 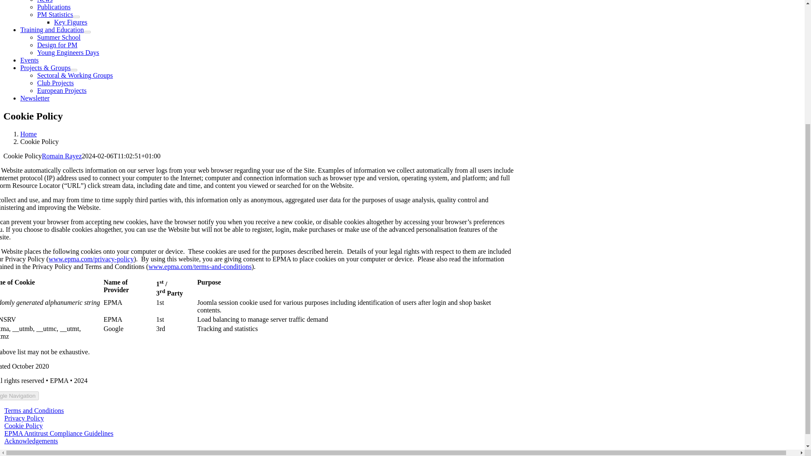 What do you see at coordinates (62, 90) in the screenshot?
I see `European Projects` at bounding box center [62, 90].